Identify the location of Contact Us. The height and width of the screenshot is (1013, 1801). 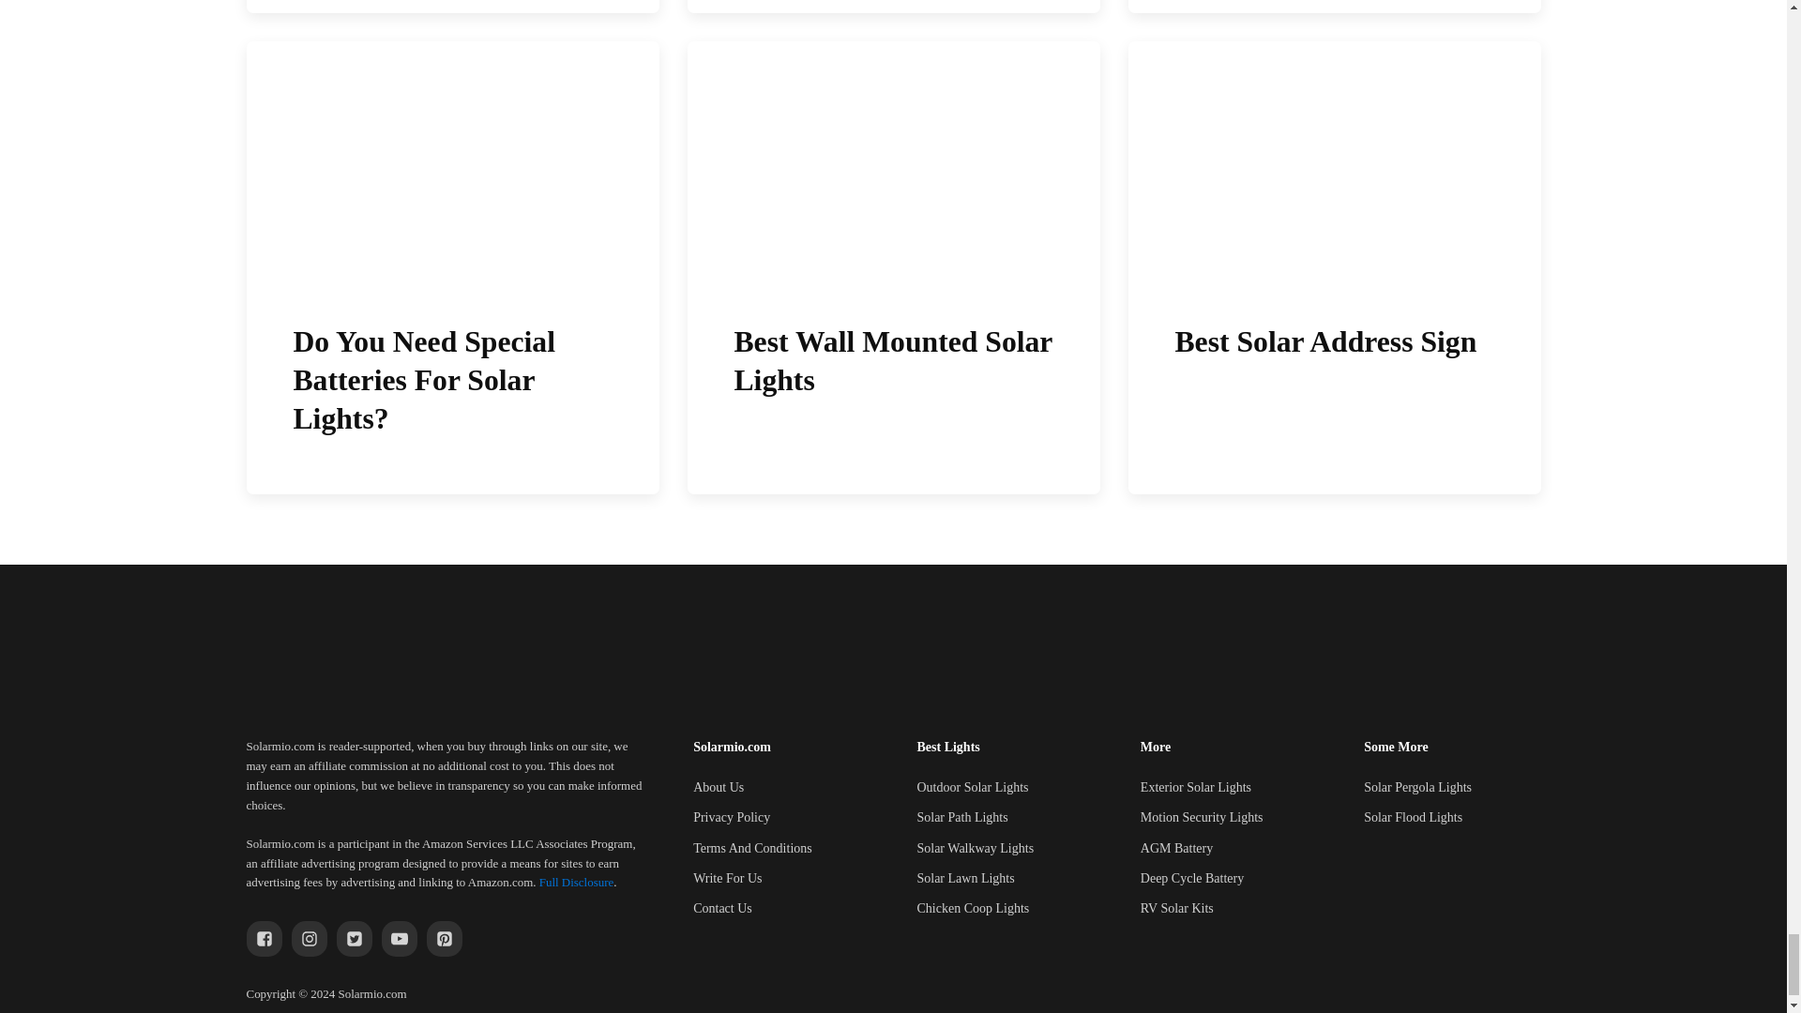
(722, 908).